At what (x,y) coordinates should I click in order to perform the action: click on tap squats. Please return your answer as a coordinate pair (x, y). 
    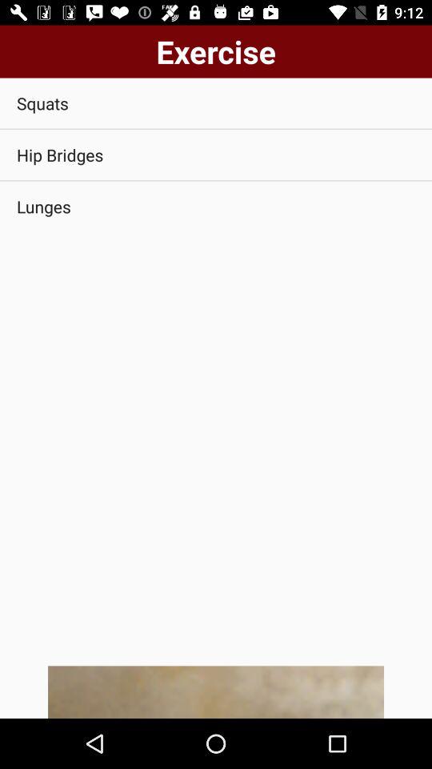
    Looking at the image, I should click on (216, 103).